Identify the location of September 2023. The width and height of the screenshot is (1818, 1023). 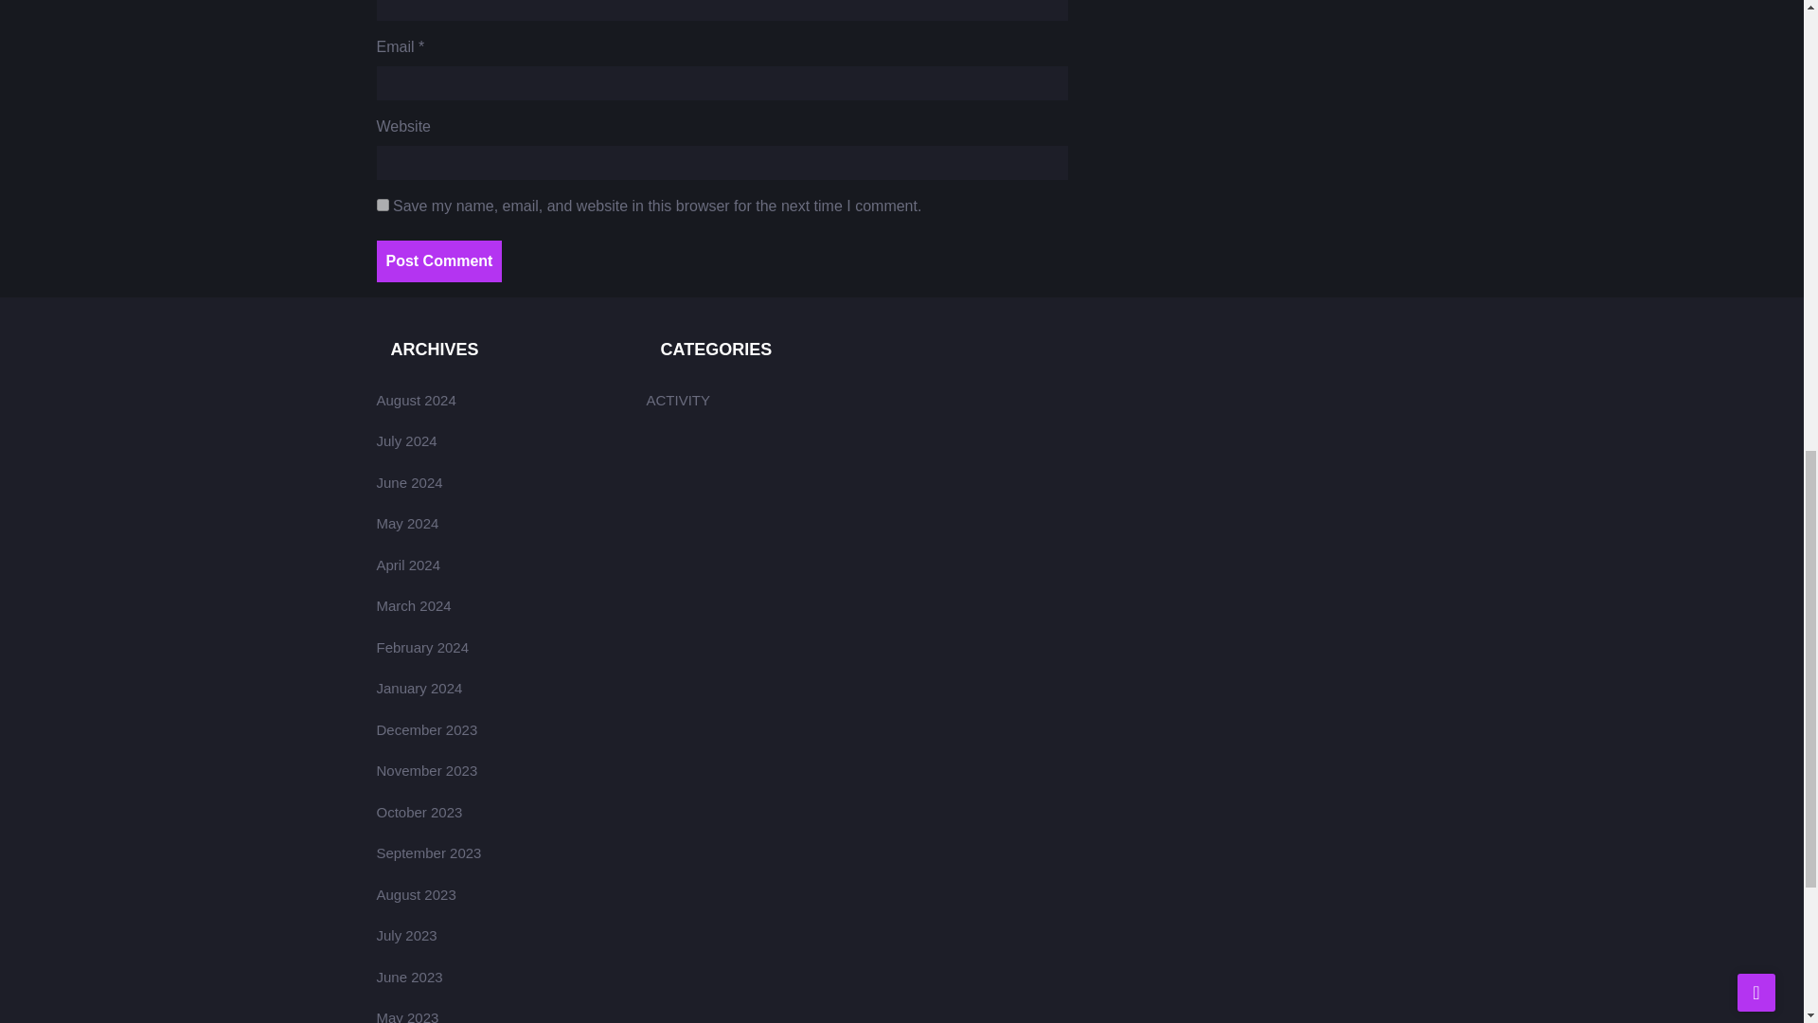
(428, 852).